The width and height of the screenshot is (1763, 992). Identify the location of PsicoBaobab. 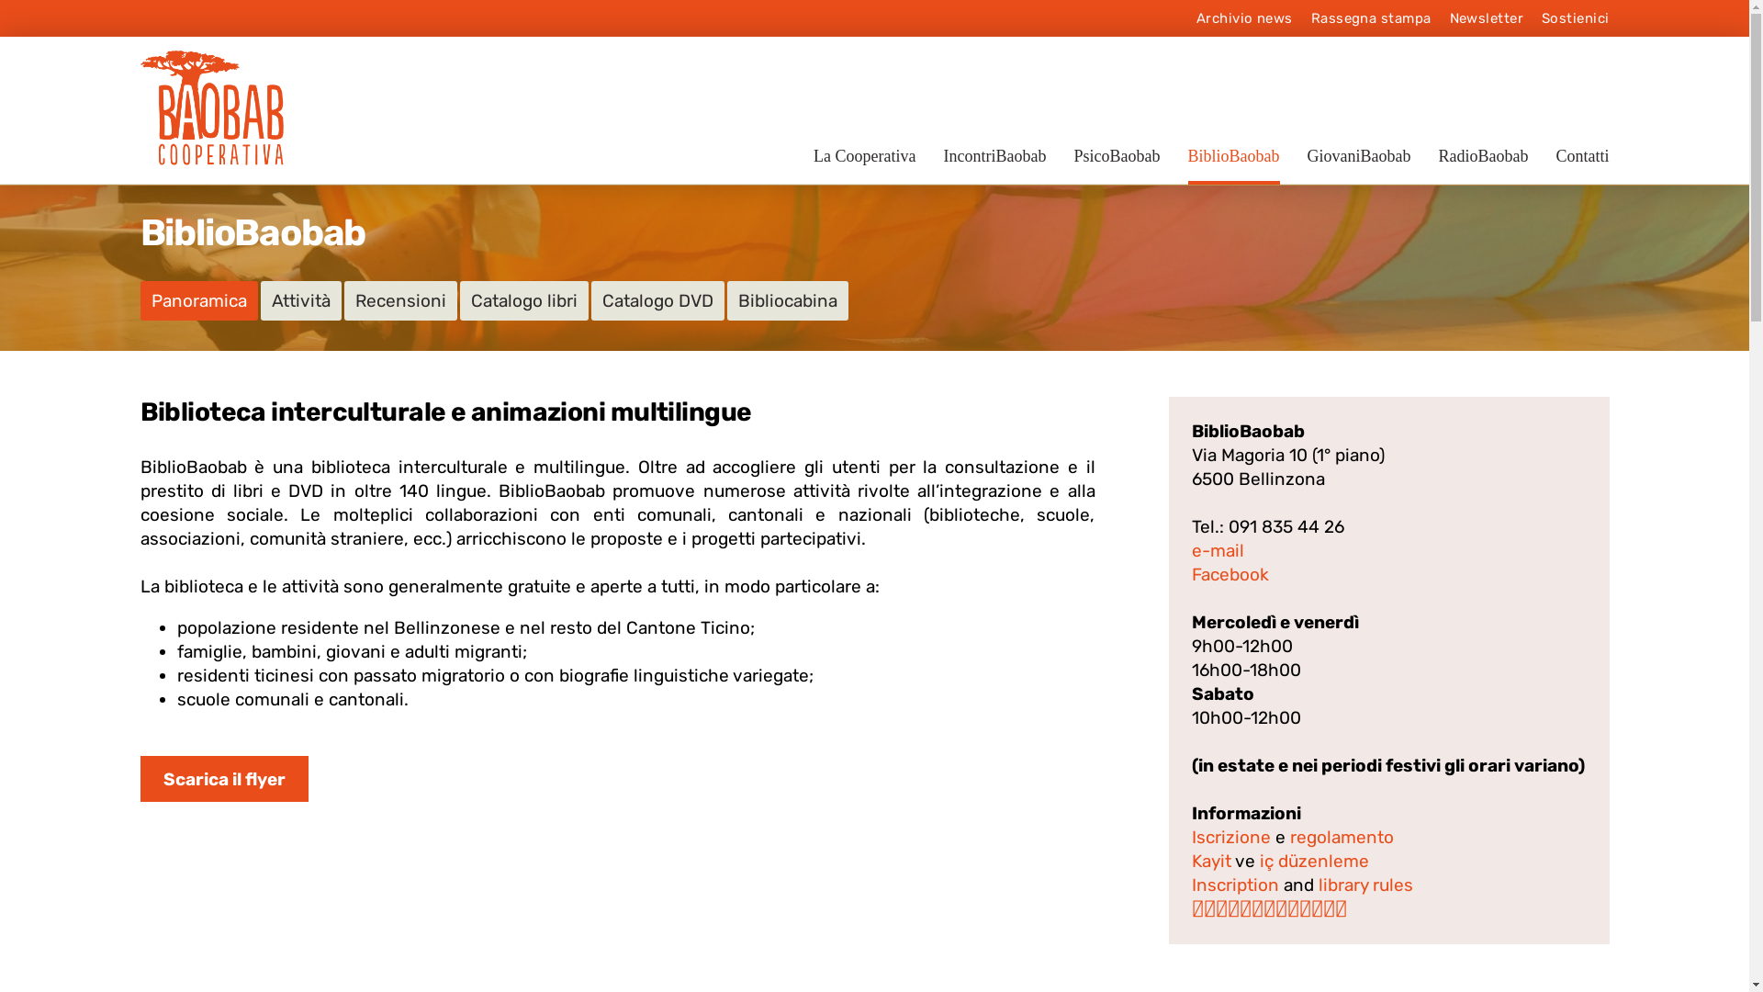
(1117, 165).